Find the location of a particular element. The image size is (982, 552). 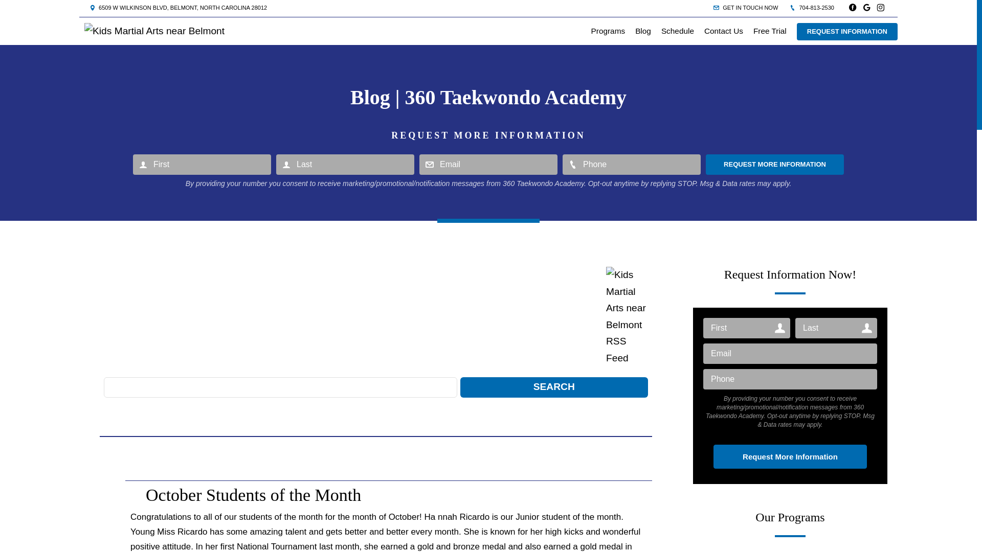

GET IN TOUCH NOW is located at coordinates (746, 8).